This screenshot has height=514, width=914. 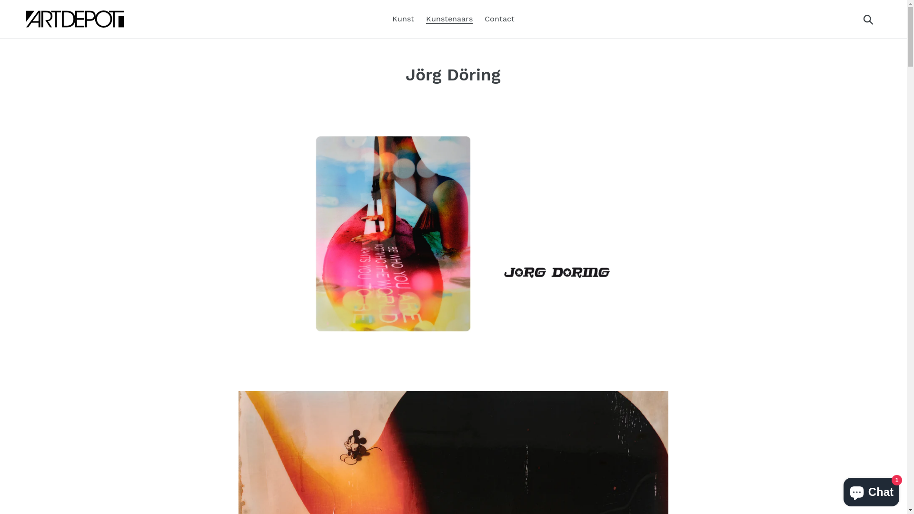 I want to click on Kunst, so click(x=403, y=19).